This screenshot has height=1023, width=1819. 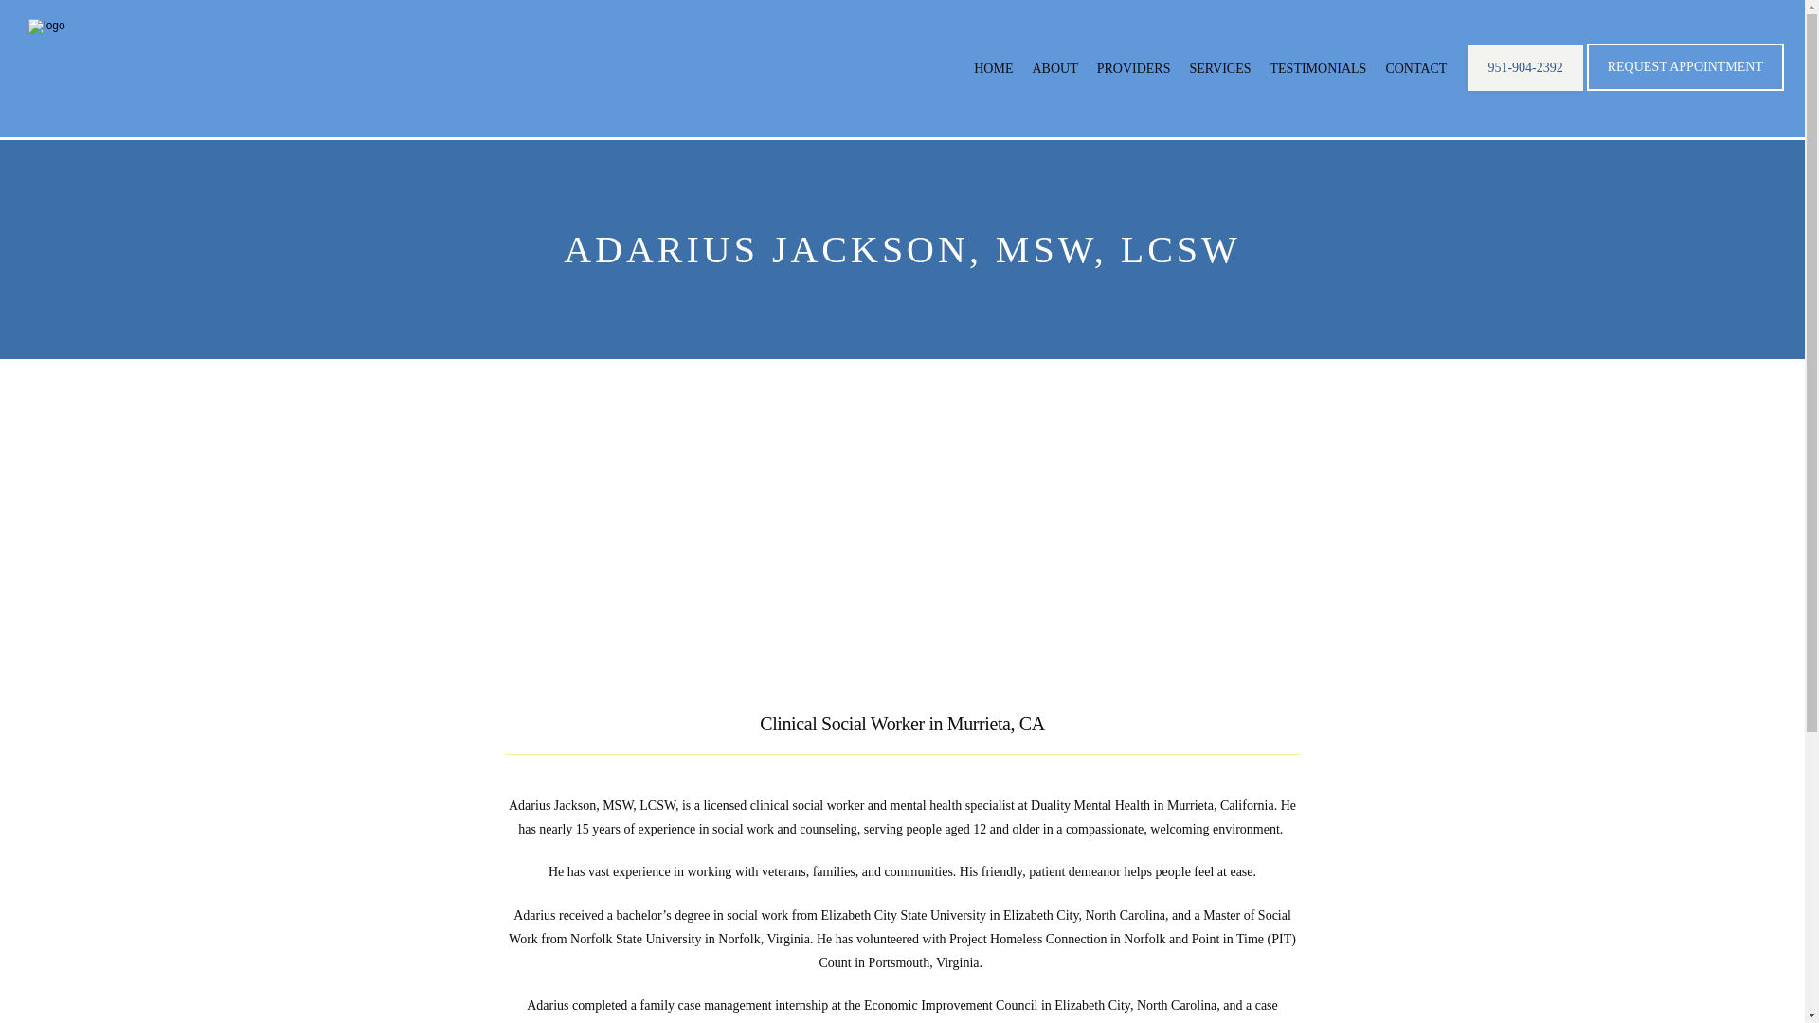 I want to click on PROVIDERS, so click(x=1133, y=68).